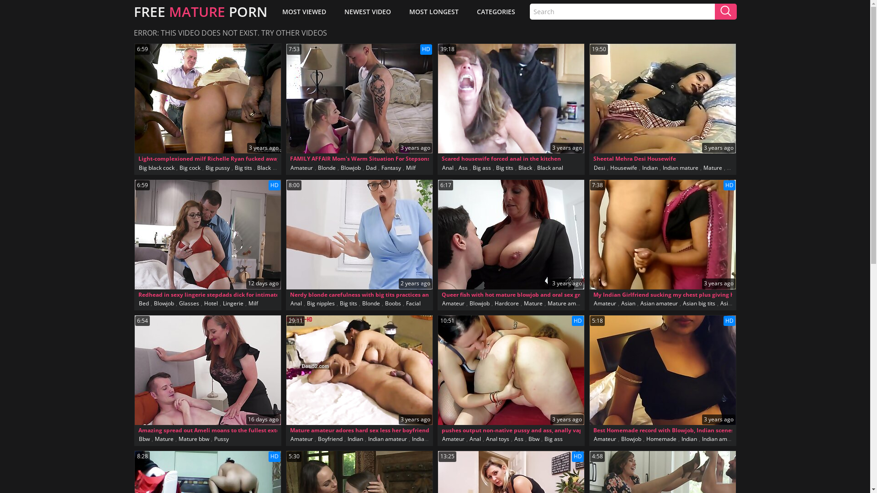  Describe the element at coordinates (662, 235) in the screenshot. I see `7:38
HD
3 years ago` at that location.